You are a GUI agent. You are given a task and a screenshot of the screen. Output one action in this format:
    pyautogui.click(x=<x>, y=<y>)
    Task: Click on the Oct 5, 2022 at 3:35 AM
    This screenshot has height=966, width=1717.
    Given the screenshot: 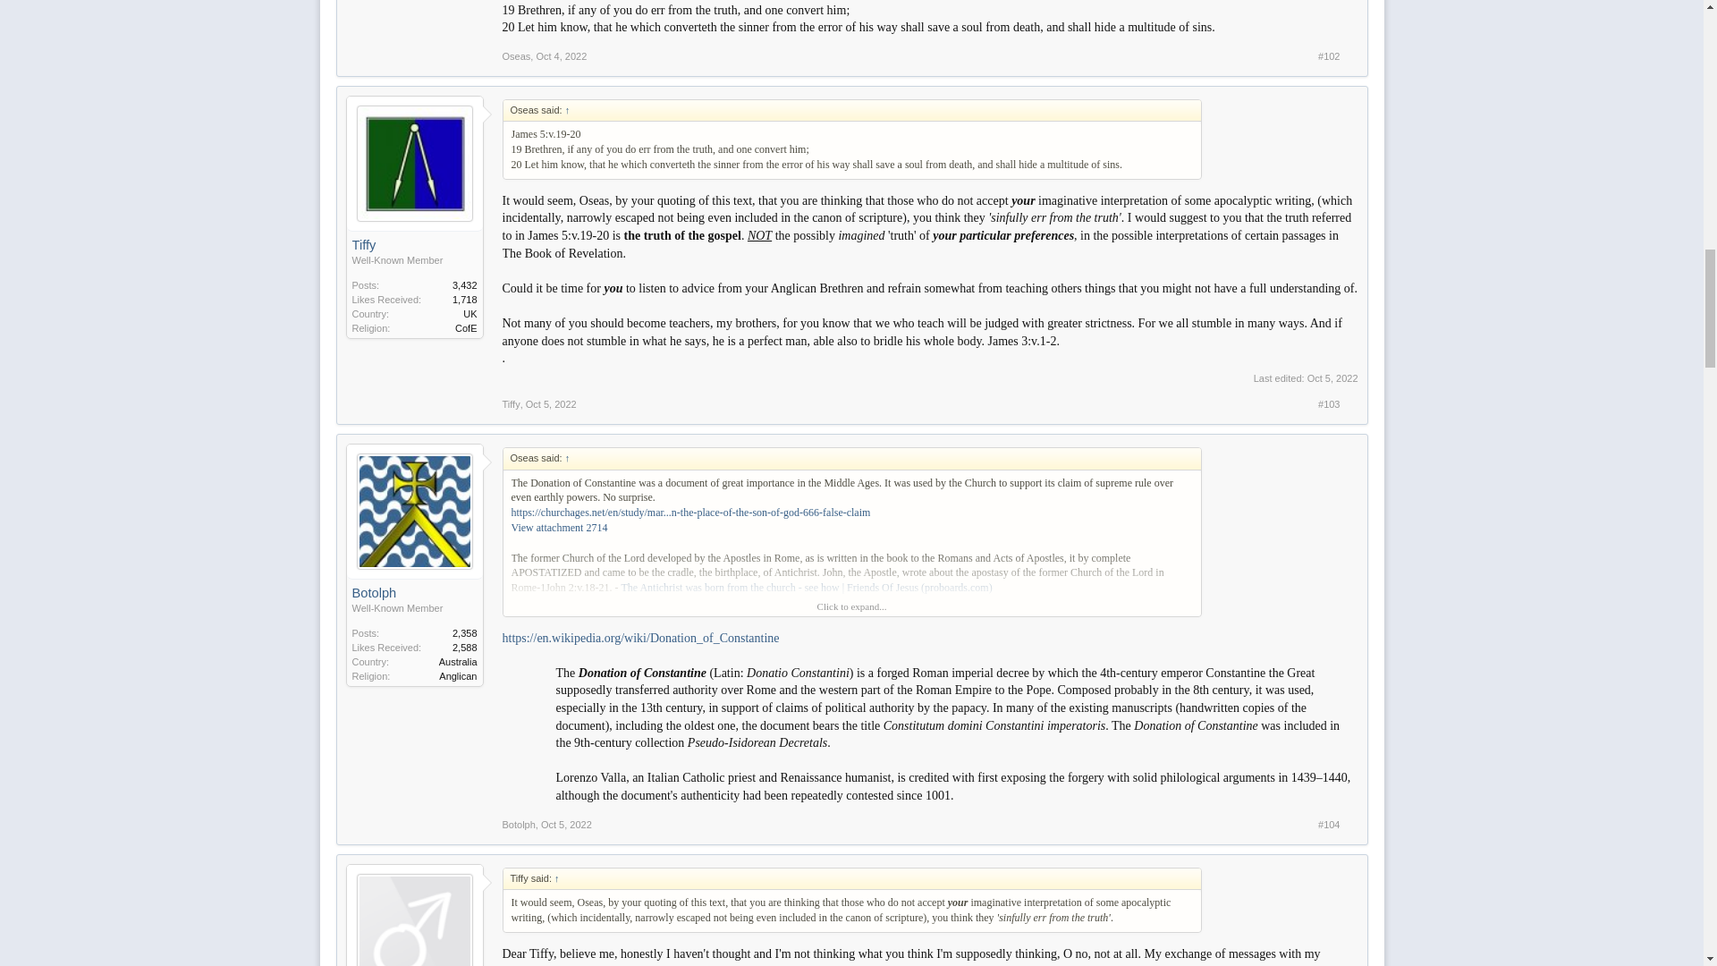 What is the action you would take?
    pyautogui.click(x=1332, y=377)
    